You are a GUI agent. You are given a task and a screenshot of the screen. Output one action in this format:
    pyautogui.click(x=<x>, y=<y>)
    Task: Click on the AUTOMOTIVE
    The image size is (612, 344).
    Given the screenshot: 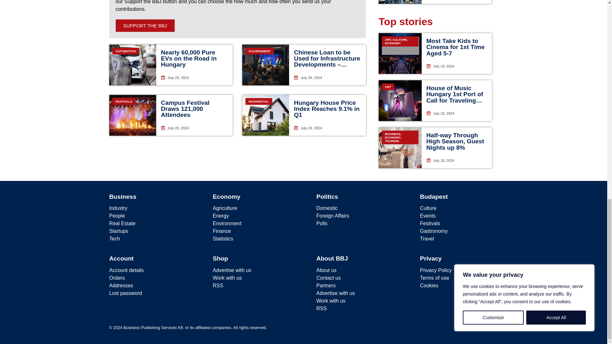 What is the action you would take?
    pyautogui.click(x=132, y=65)
    